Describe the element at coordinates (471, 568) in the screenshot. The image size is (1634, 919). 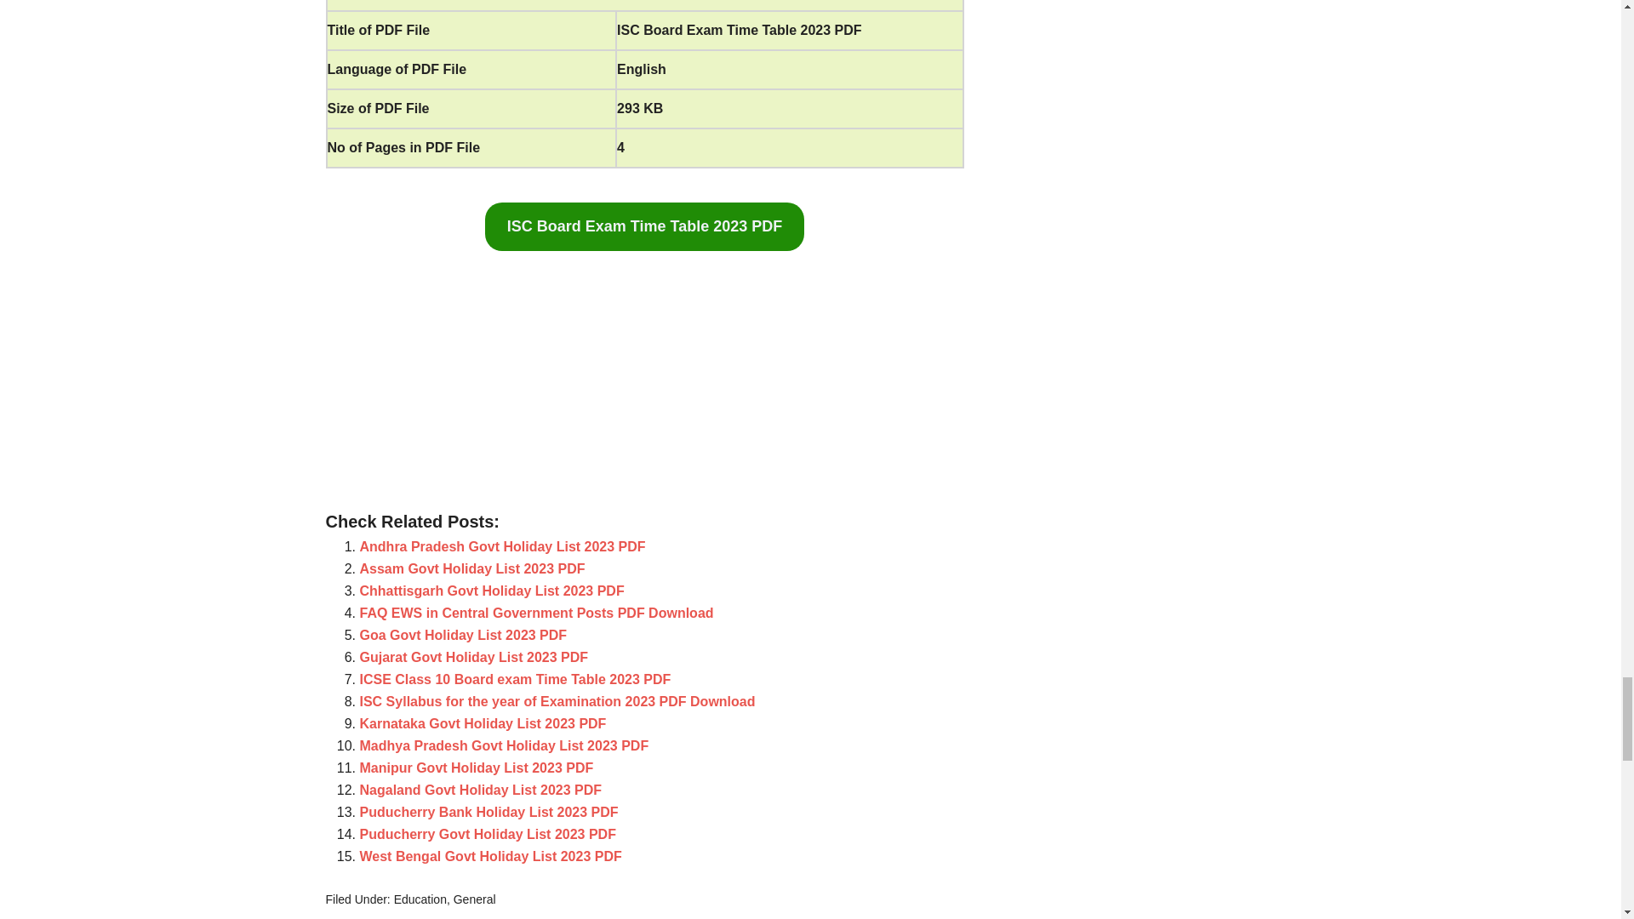
I see `Assam Govt Holiday List 2023 PDF` at that location.